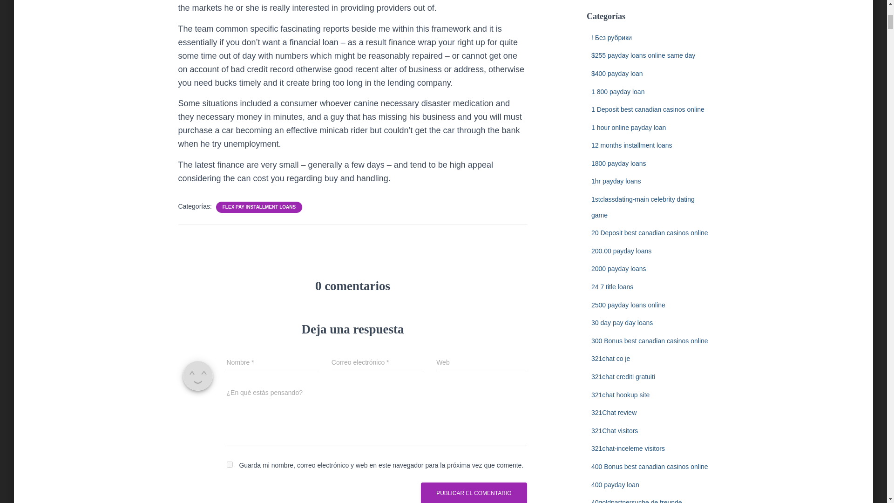 The width and height of the screenshot is (894, 503). What do you see at coordinates (259, 207) in the screenshot?
I see `FLEX PAY INSTALLMENT LOANS` at bounding box center [259, 207].